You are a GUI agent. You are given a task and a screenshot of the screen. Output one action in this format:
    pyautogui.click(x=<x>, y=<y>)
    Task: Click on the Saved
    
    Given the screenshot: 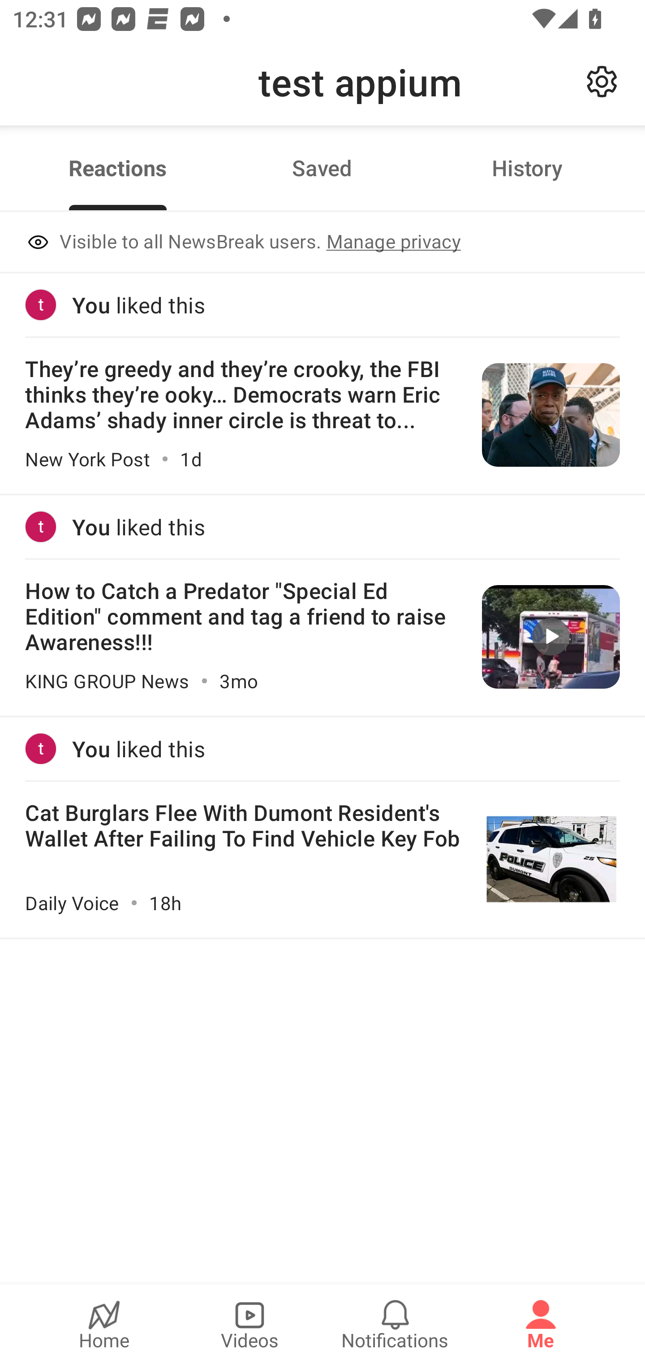 What is the action you would take?
    pyautogui.click(x=322, y=168)
    